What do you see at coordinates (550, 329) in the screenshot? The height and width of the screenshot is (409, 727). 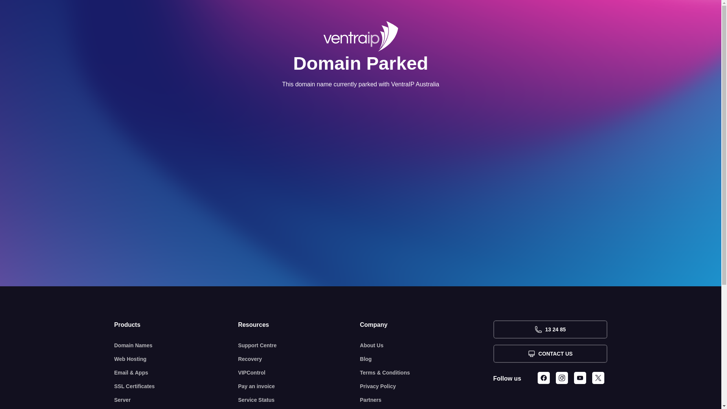 I see `13 24 85` at bounding box center [550, 329].